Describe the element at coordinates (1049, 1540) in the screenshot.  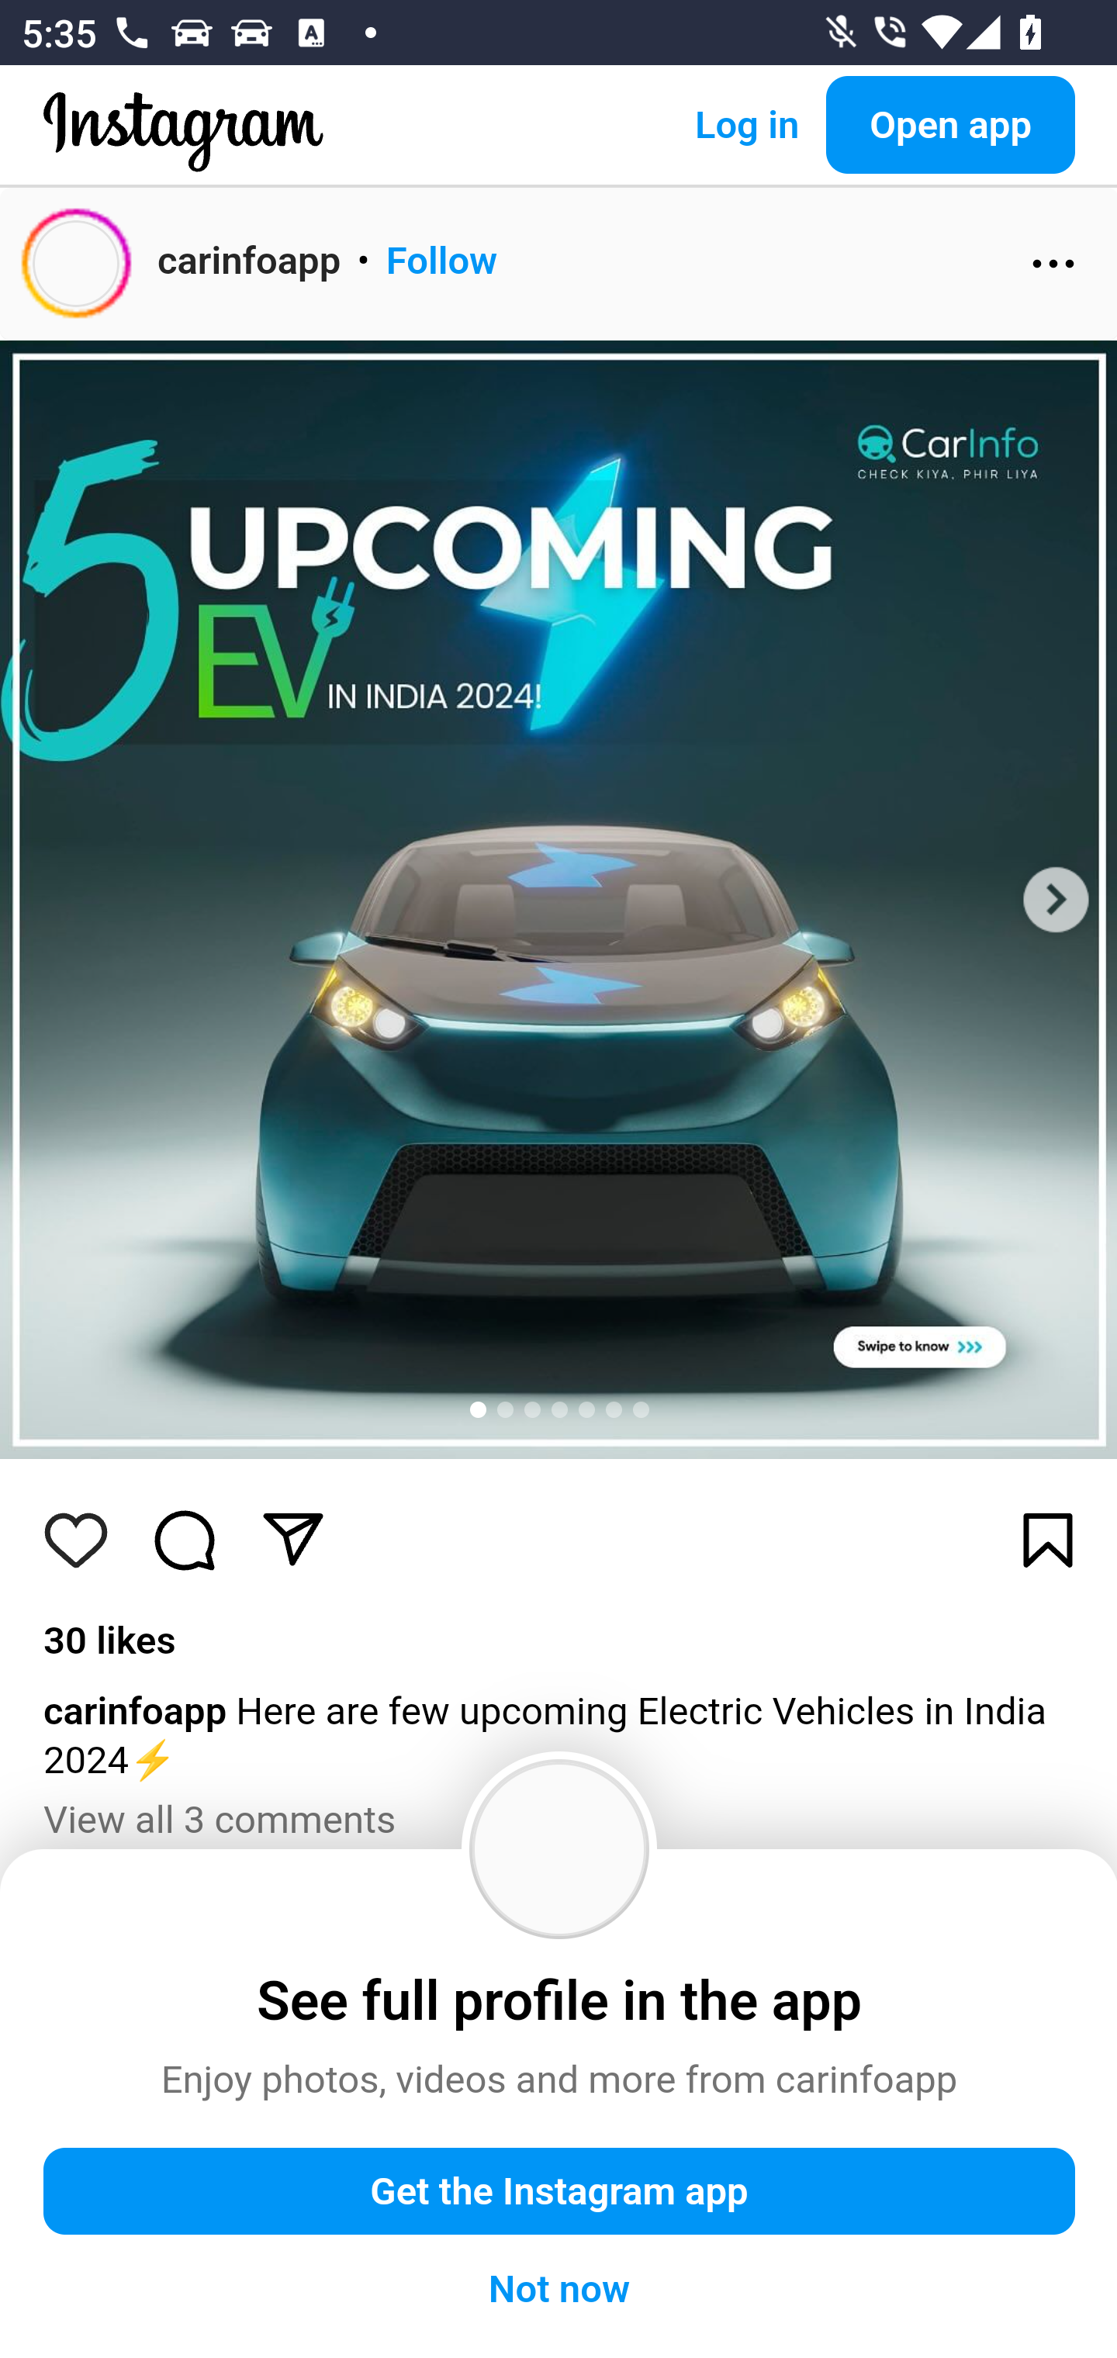
I see `Save` at that location.